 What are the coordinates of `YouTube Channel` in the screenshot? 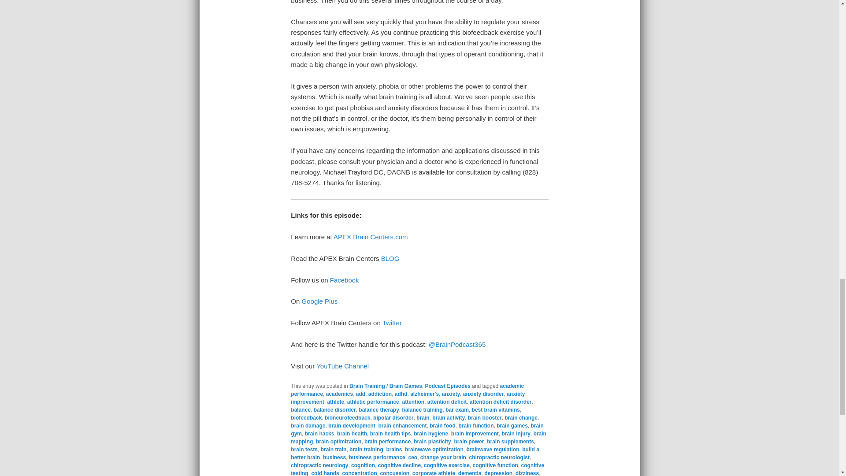 It's located at (343, 366).